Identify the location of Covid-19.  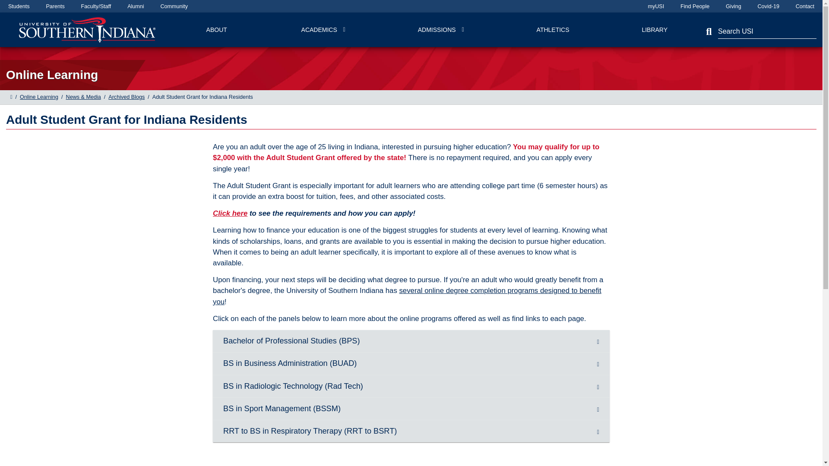
(768, 6).